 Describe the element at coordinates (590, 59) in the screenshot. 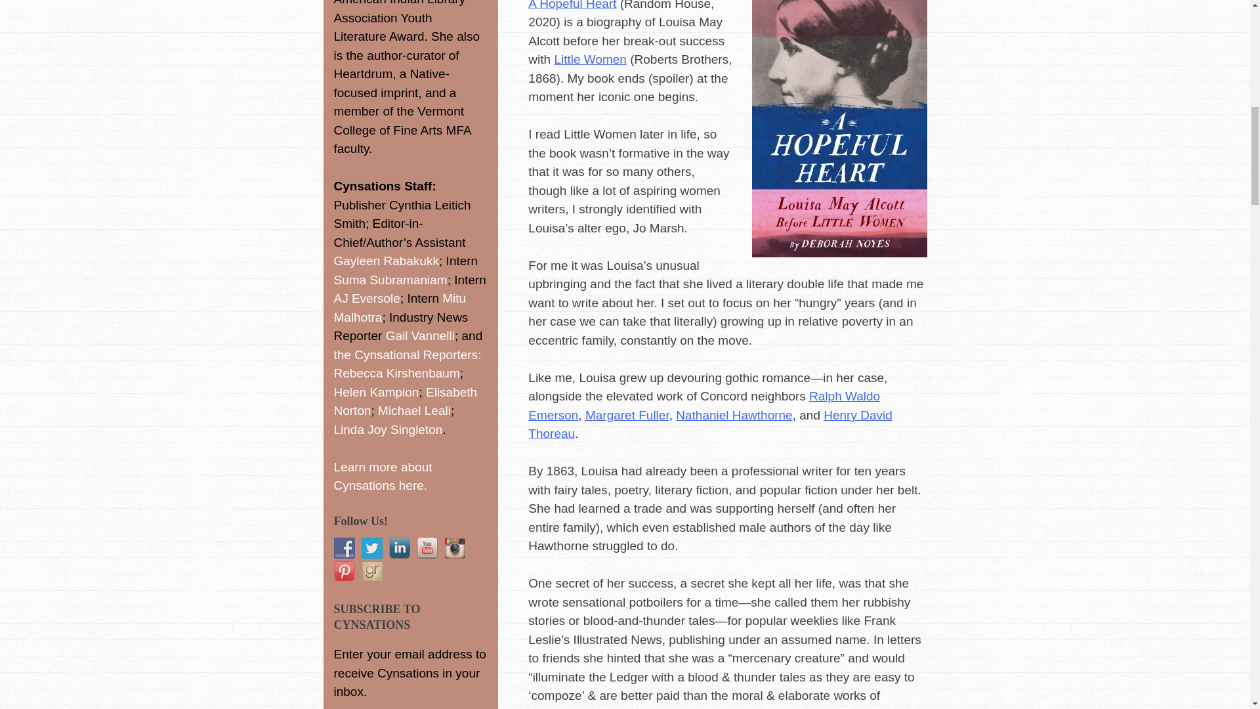

I see `Little Women` at that location.